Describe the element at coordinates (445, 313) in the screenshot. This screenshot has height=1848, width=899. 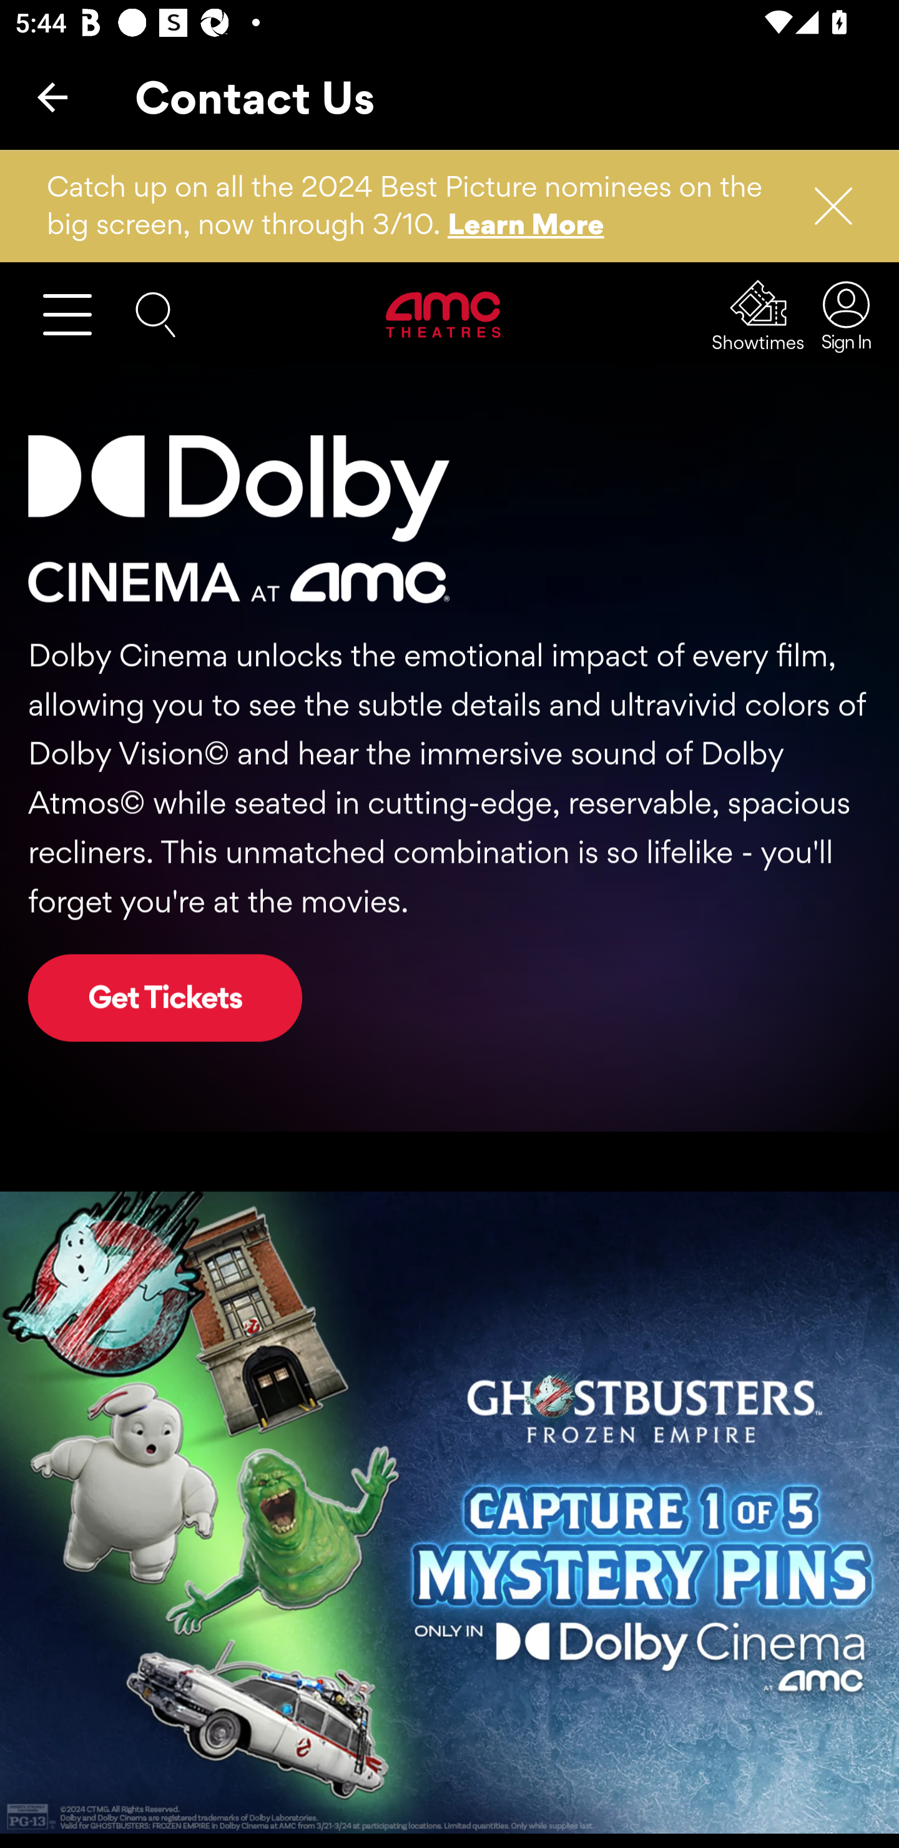
I see `Visit Home Page AMC Theatres Logo` at that location.